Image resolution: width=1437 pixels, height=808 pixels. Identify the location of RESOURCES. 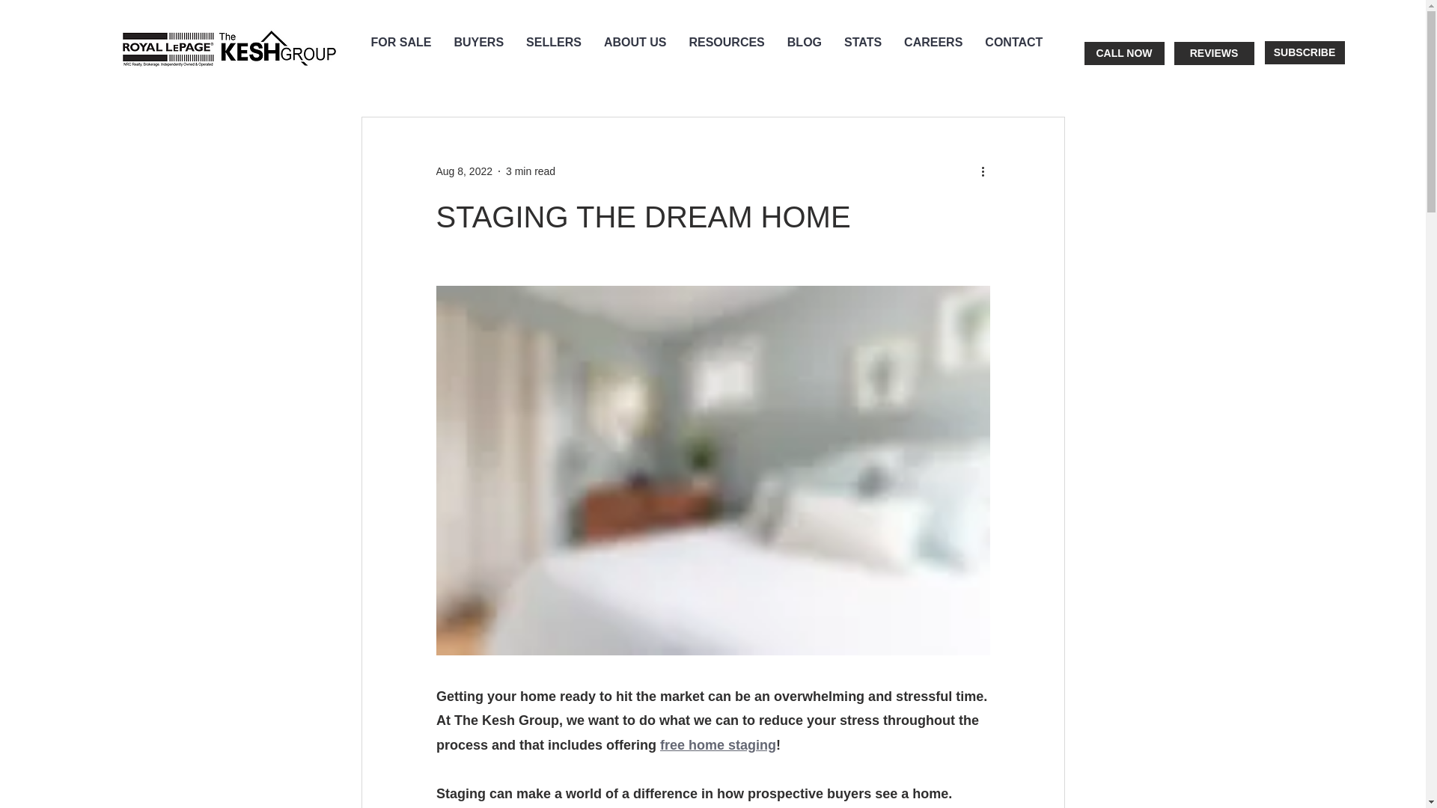
(726, 53).